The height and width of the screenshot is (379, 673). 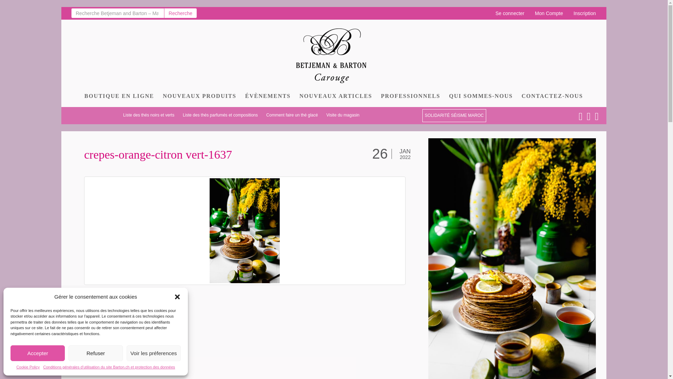 I want to click on Mon Compte, so click(x=549, y=13).